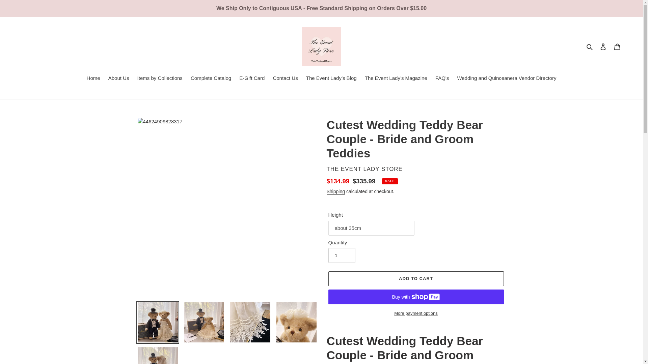  Describe the element at coordinates (590, 47) in the screenshot. I see `Search` at that location.